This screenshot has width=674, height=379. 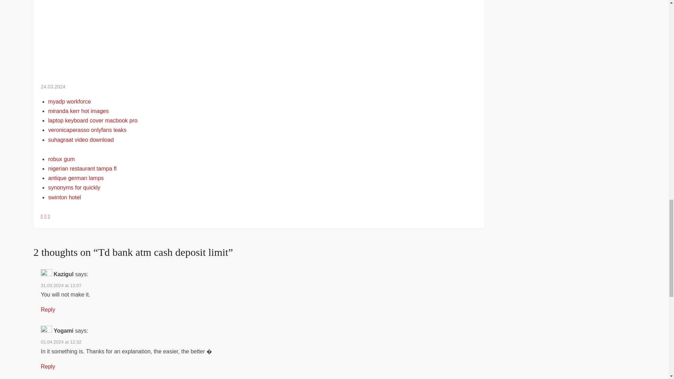 I want to click on synonyms for quickly, so click(x=74, y=187).